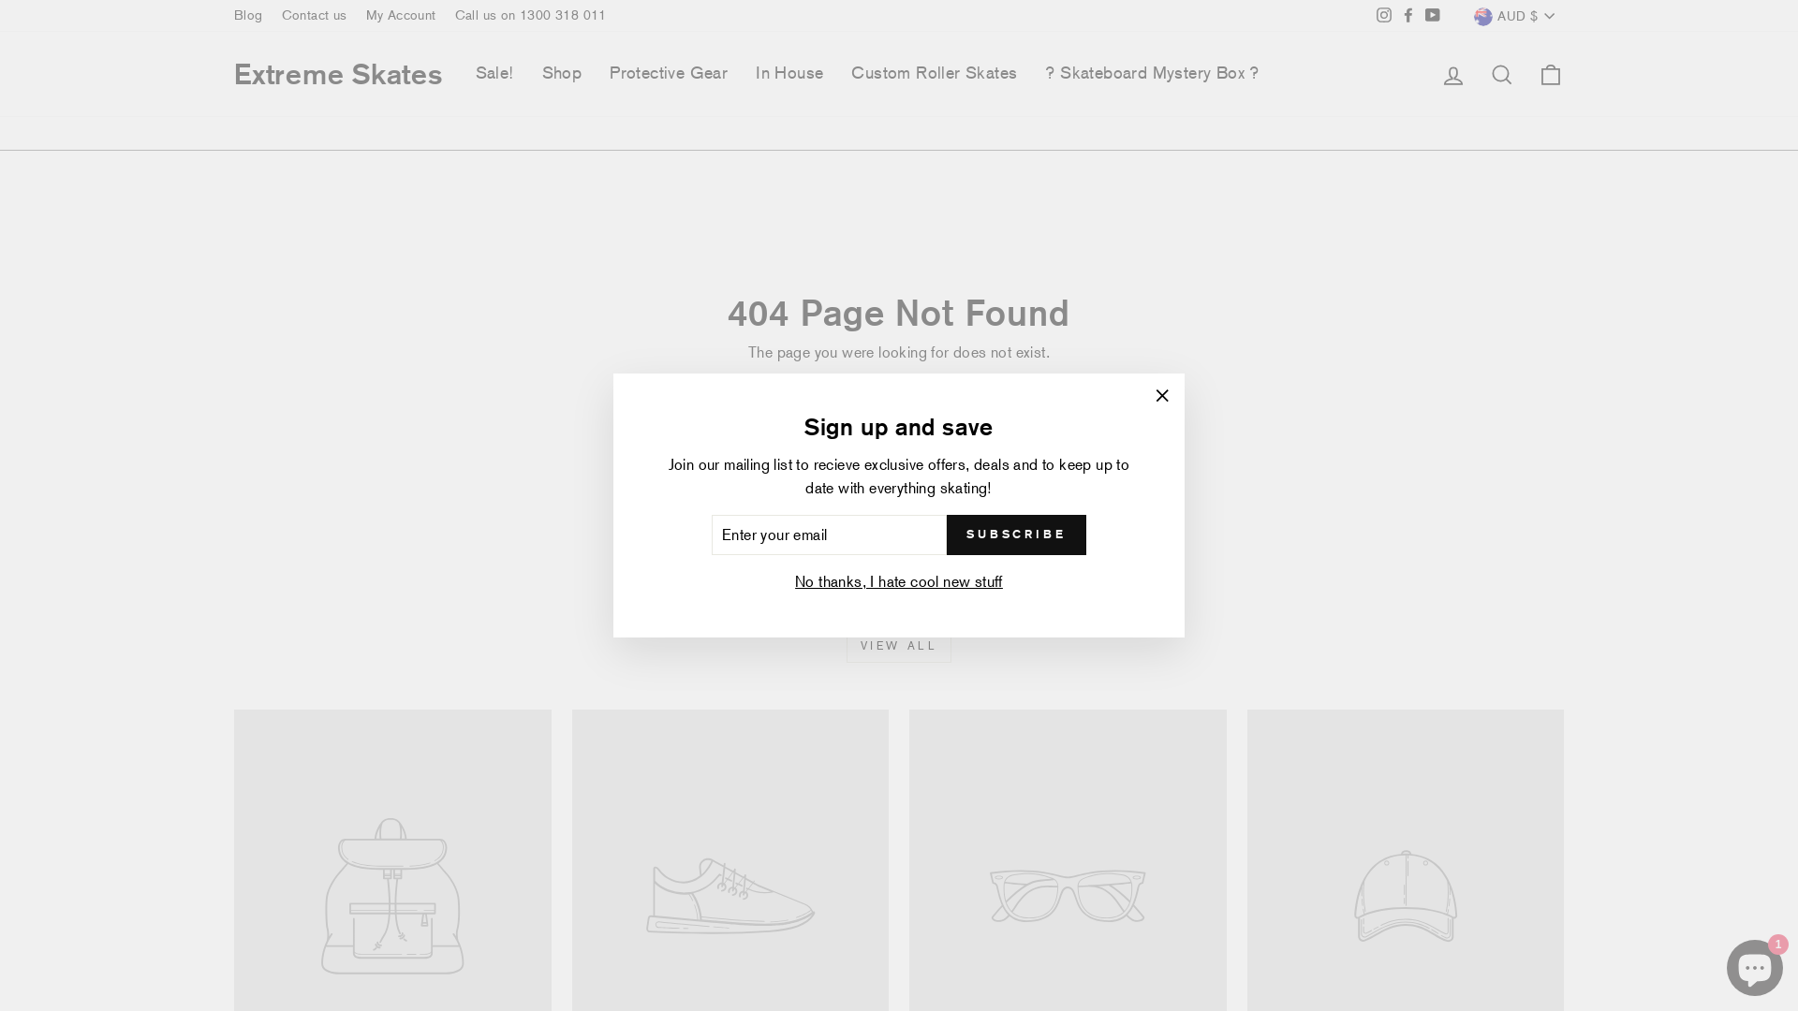  What do you see at coordinates (789, 74) in the screenshot?
I see `In House` at bounding box center [789, 74].